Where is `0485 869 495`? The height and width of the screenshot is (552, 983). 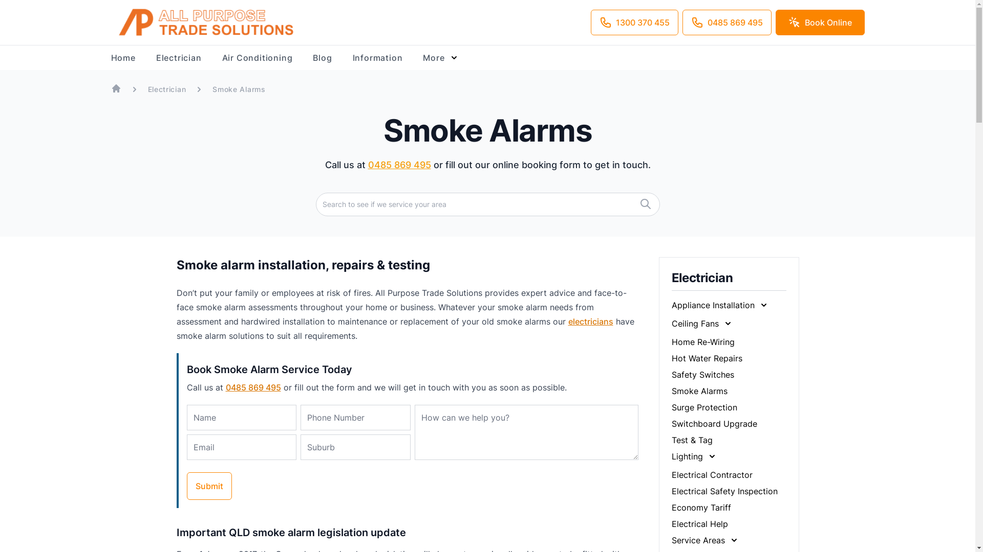 0485 869 495 is located at coordinates (726, 22).